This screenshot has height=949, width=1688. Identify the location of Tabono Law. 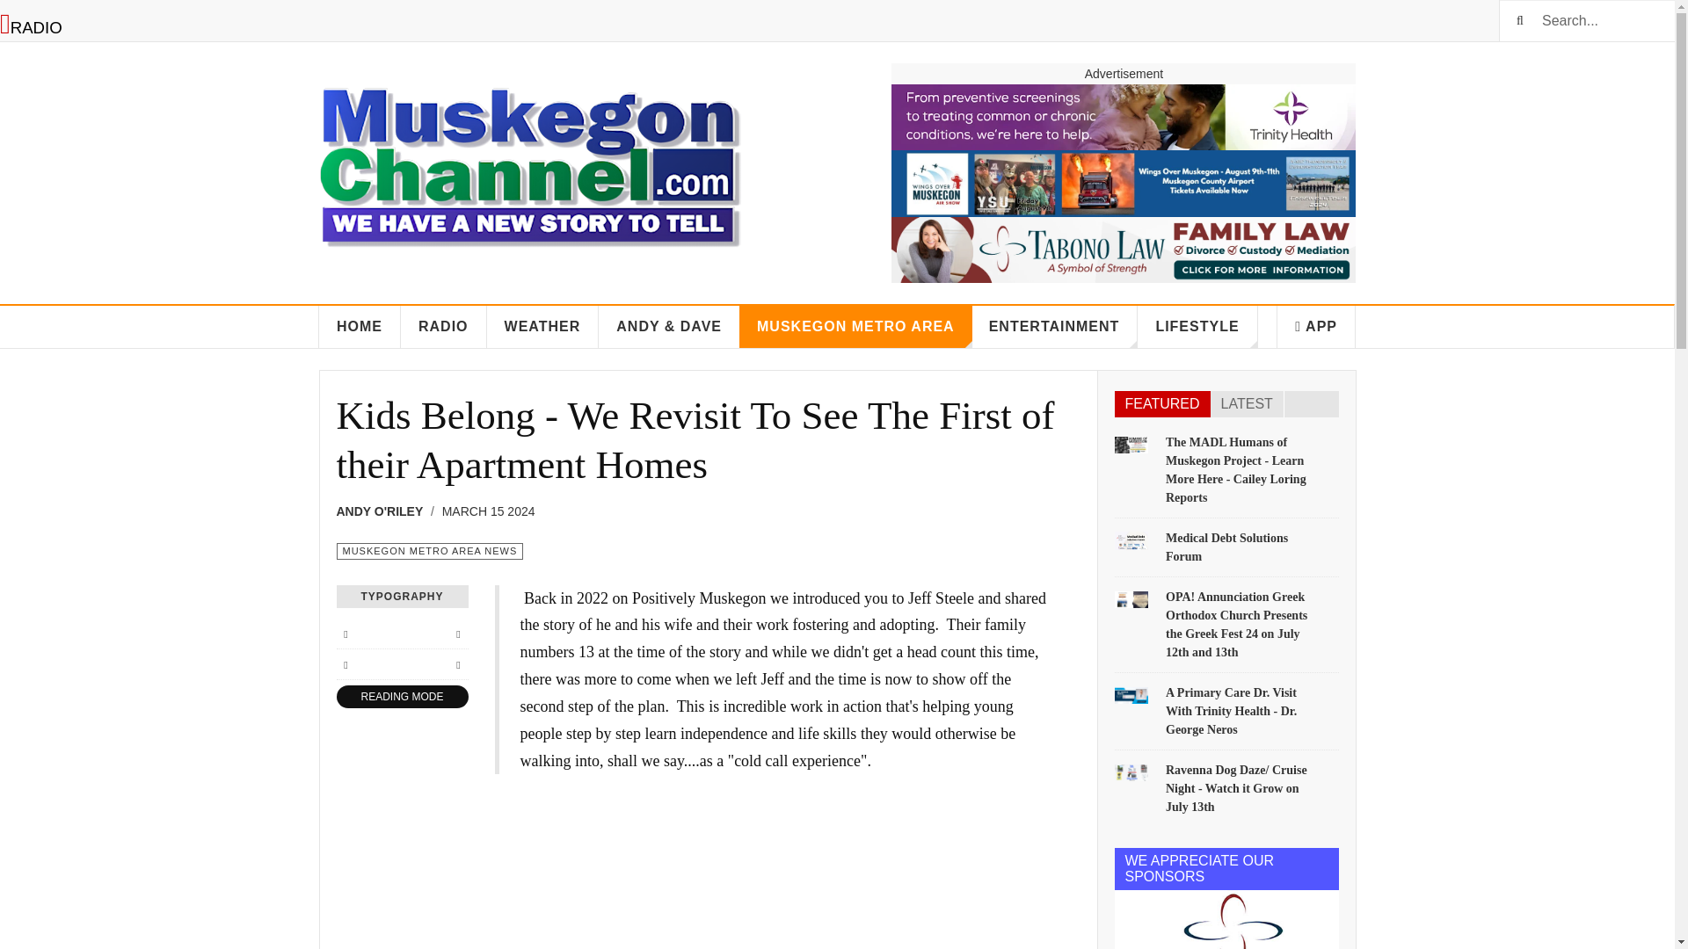
(1123, 250).